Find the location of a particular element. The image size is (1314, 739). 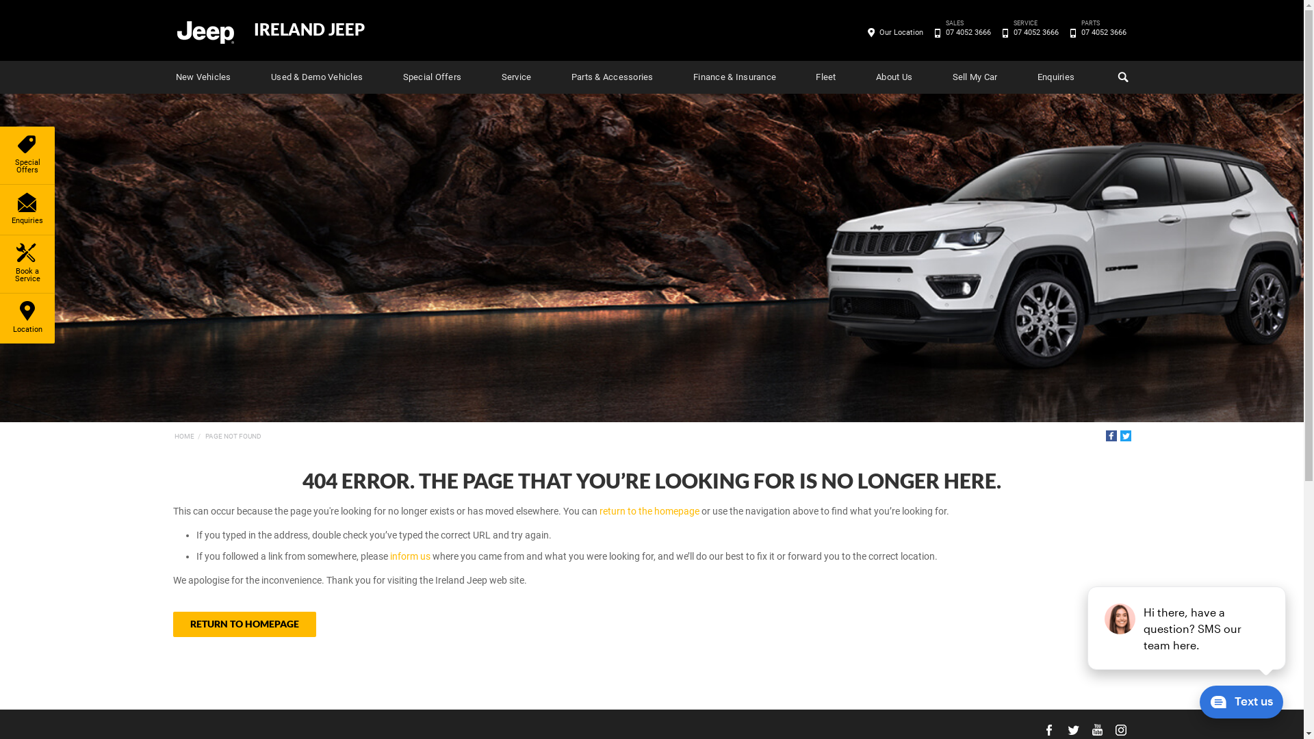

Fleet is located at coordinates (825, 77).